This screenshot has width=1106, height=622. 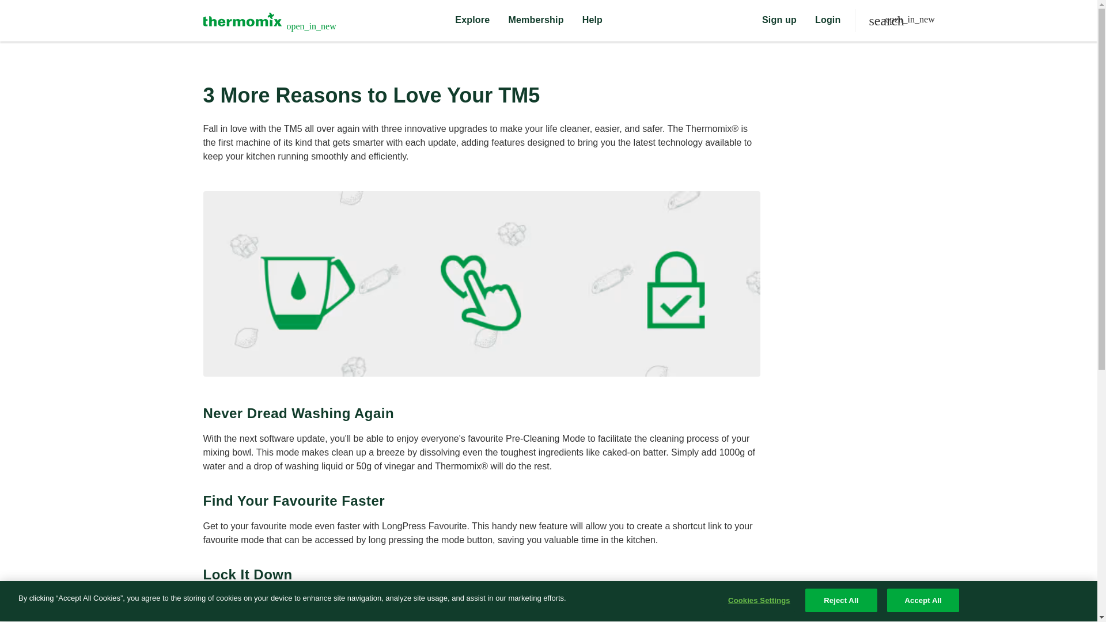 I want to click on Explore, so click(x=472, y=21).